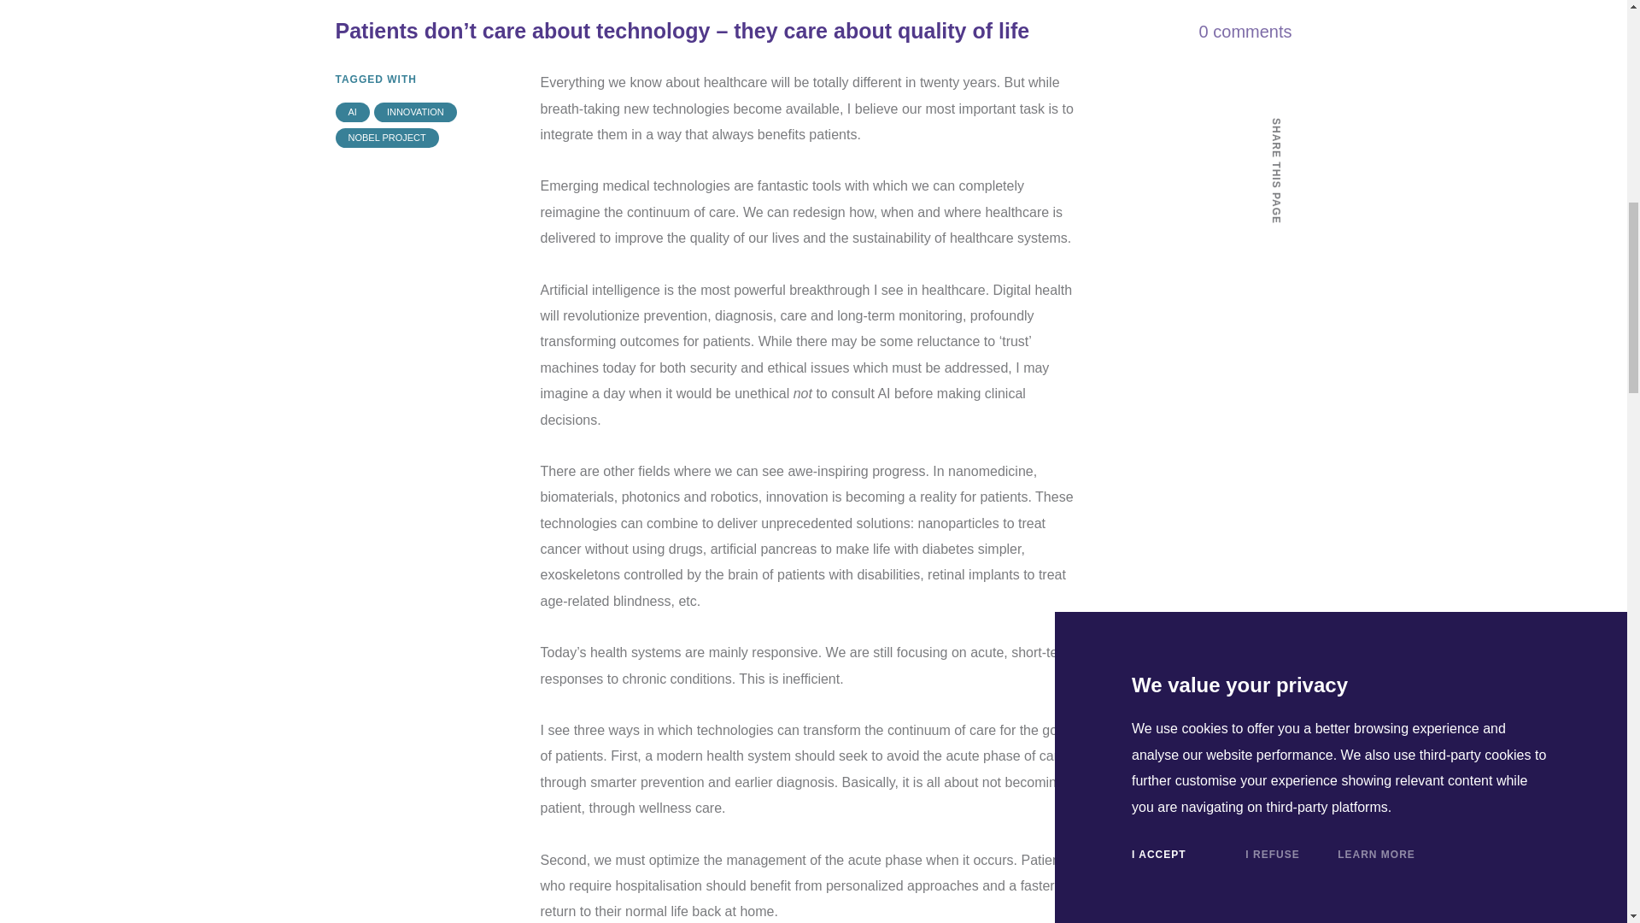 This screenshot has height=923, width=1640. I want to click on Share on Email, so click(1274, 360).